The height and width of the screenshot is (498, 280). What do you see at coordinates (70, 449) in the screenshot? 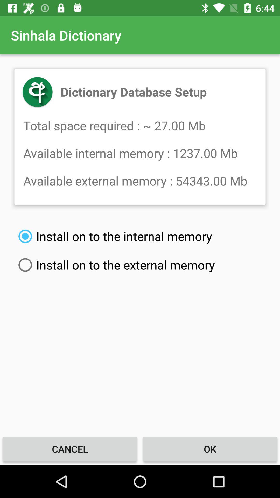
I see `press the item next to the ok item` at bounding box center [70, 449].